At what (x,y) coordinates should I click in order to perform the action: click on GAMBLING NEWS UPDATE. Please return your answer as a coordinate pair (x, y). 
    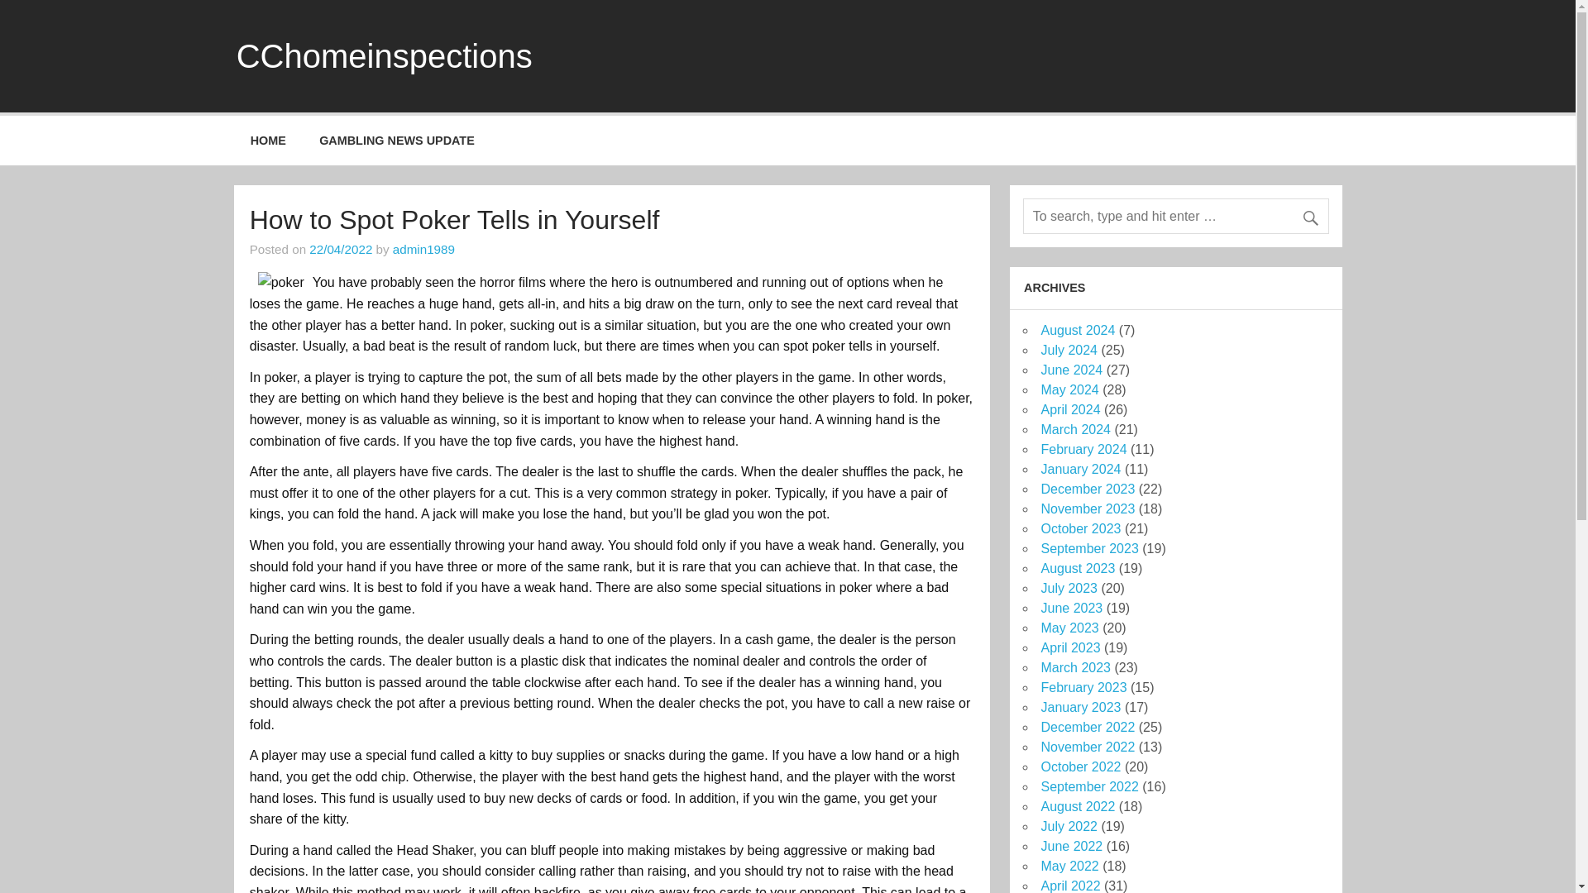
    Looking at the image, I should click on (397, 141).